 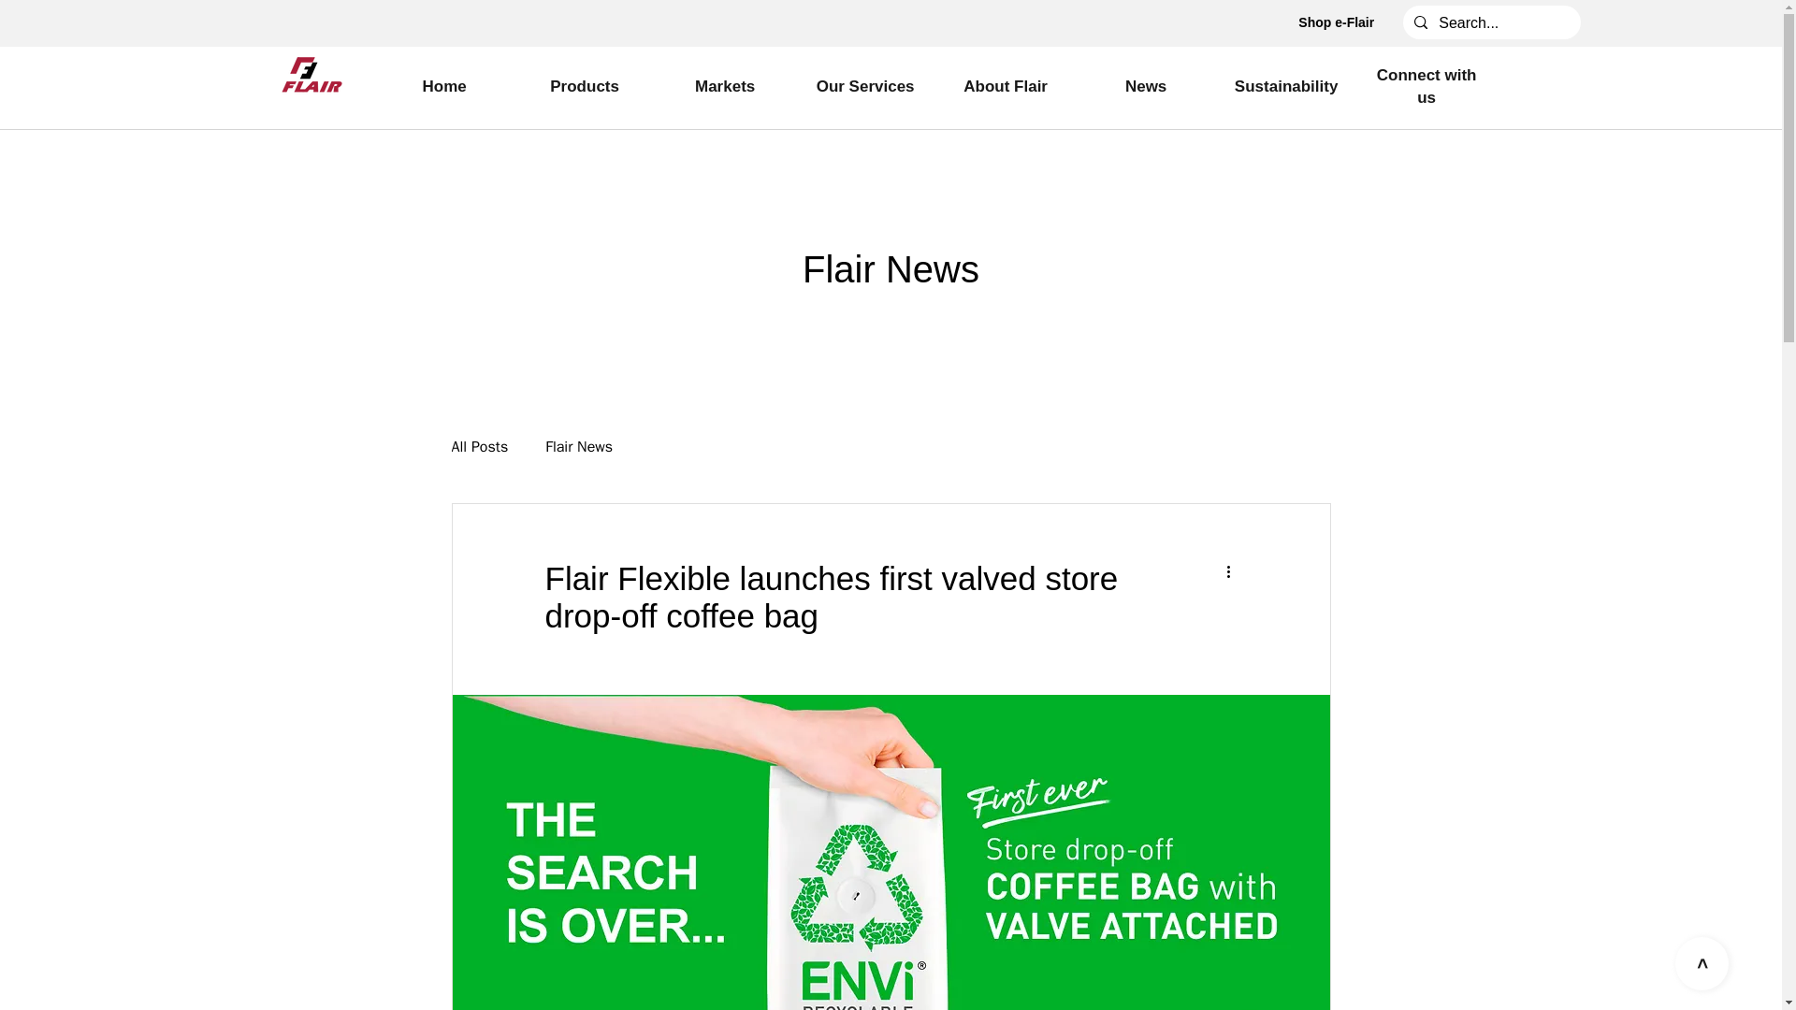 I want to click on Shop e-Flair, so click(x=1336, y=22).